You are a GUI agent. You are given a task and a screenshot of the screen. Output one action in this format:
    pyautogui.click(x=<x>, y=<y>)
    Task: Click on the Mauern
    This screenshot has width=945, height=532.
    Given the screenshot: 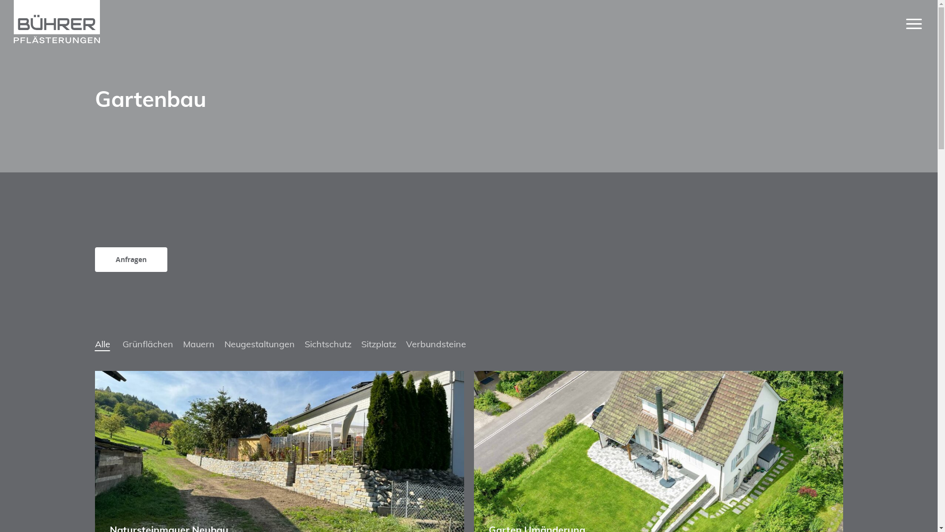 What is the action you would take?
    pyautogui.click(x=199, y=344)
    